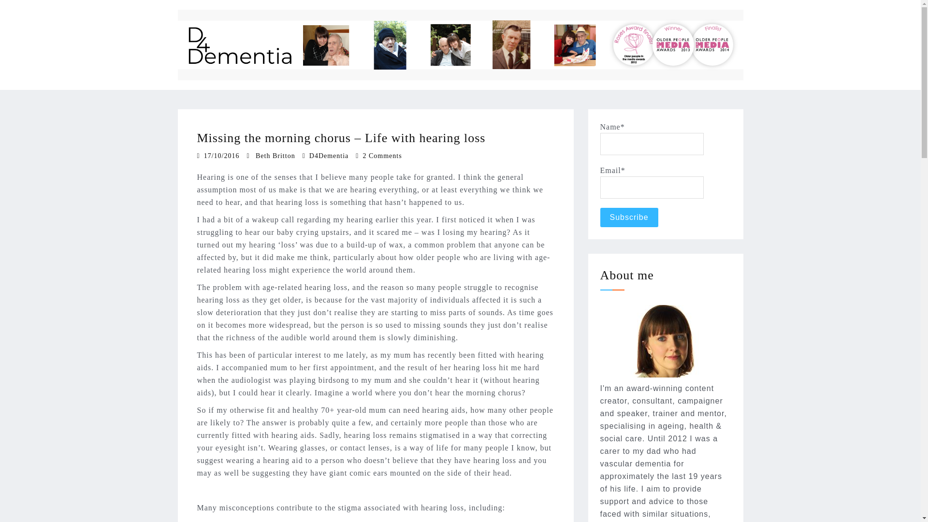 The height and width of the screenshot is (522, 928). Describe the element at coordinates (329, 156) in the screenshot. I see `D4Dementia` at that location.